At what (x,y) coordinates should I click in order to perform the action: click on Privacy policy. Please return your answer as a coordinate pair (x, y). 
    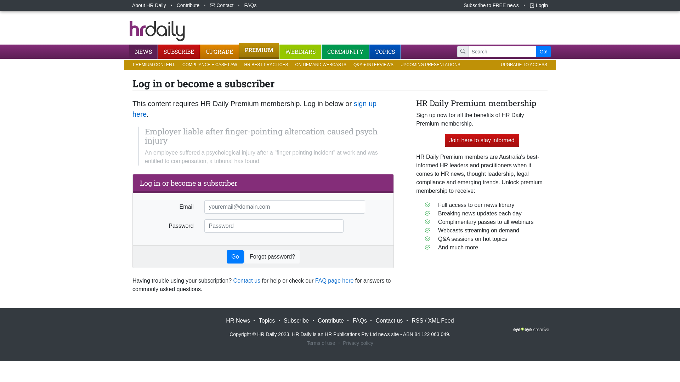
    Looking at the image, I should click on (358, 343).